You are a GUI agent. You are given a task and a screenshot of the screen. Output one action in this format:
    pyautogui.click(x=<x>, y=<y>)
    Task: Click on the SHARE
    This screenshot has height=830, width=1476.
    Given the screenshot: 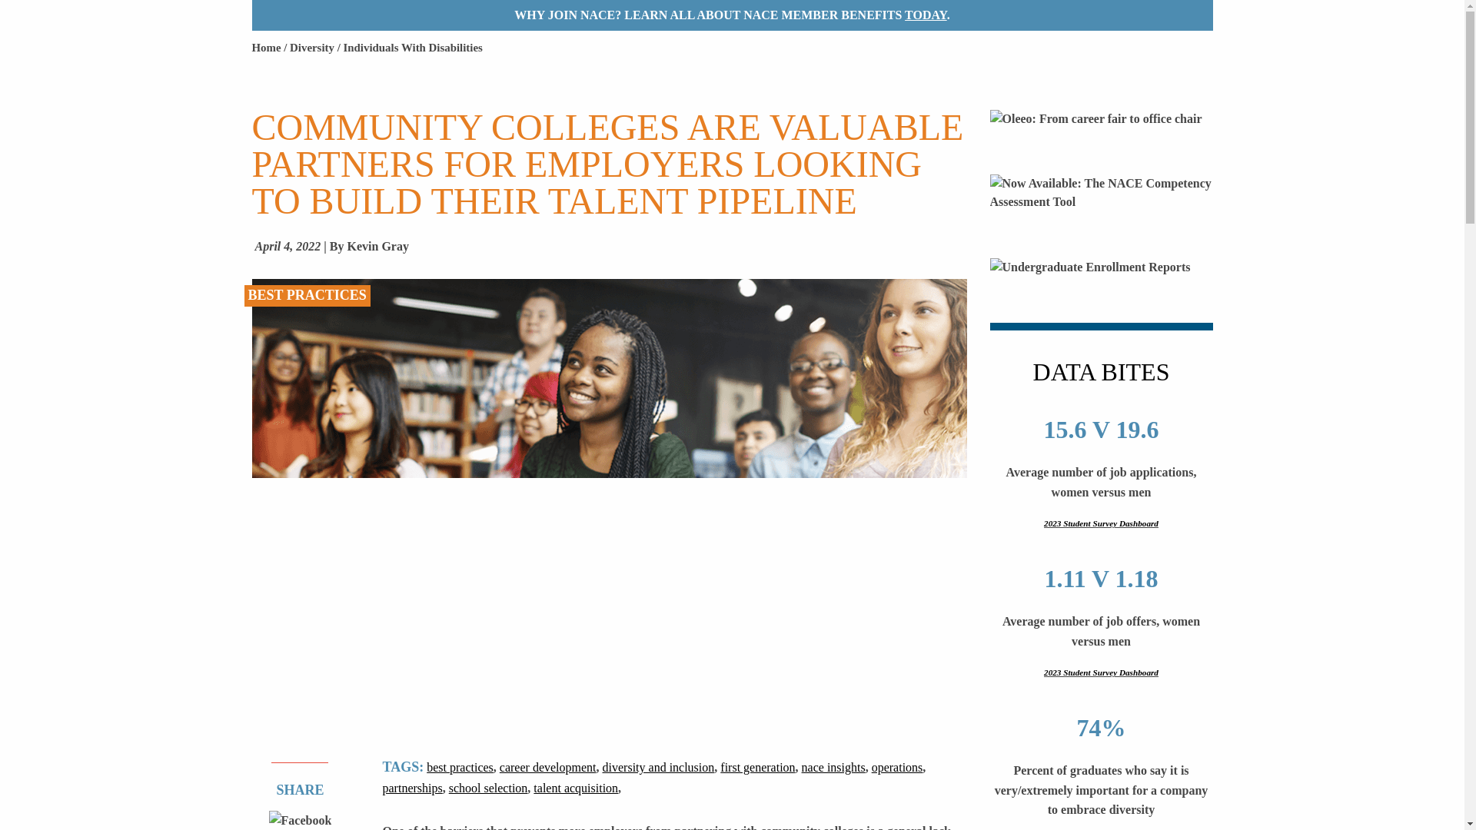 What is the action you would take?
    pyautogui.click(x=300, y=790)
    